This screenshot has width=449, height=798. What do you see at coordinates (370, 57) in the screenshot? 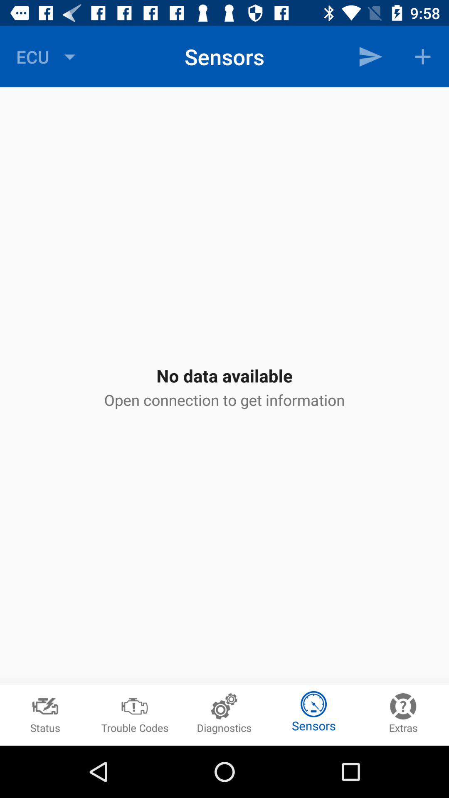
I see `launch the icon next to the sensors icon` at bounding box center [370, 57].